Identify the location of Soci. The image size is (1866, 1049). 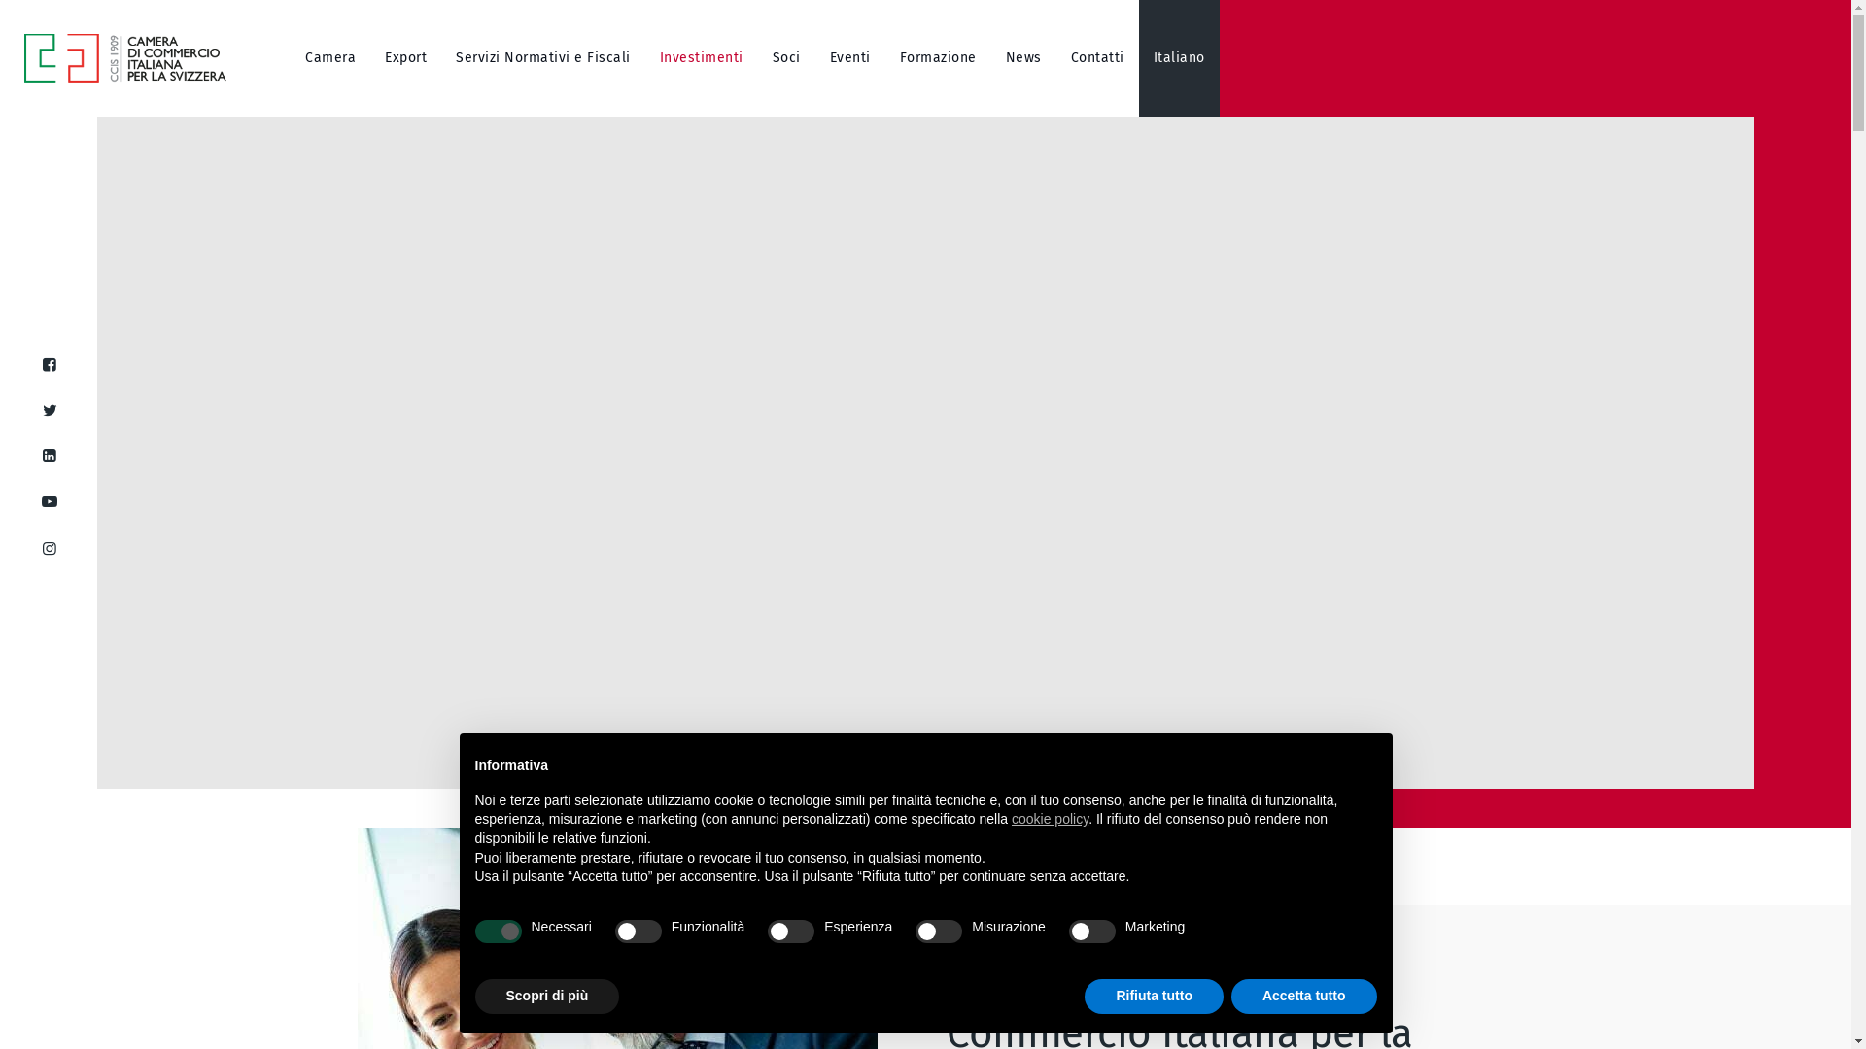
(787, 58).